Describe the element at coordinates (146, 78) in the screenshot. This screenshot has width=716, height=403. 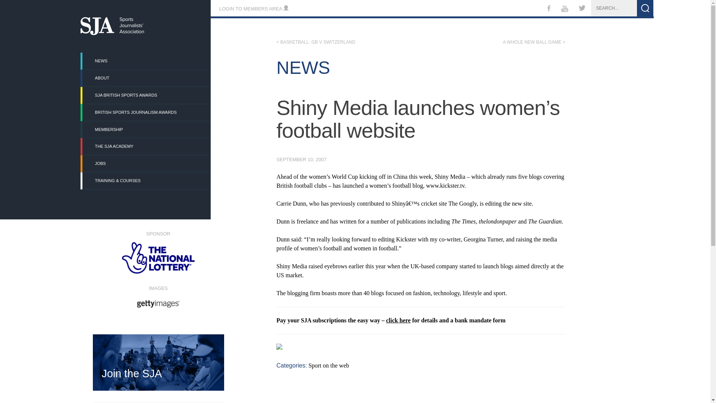
I see `ABOUT` at that location.